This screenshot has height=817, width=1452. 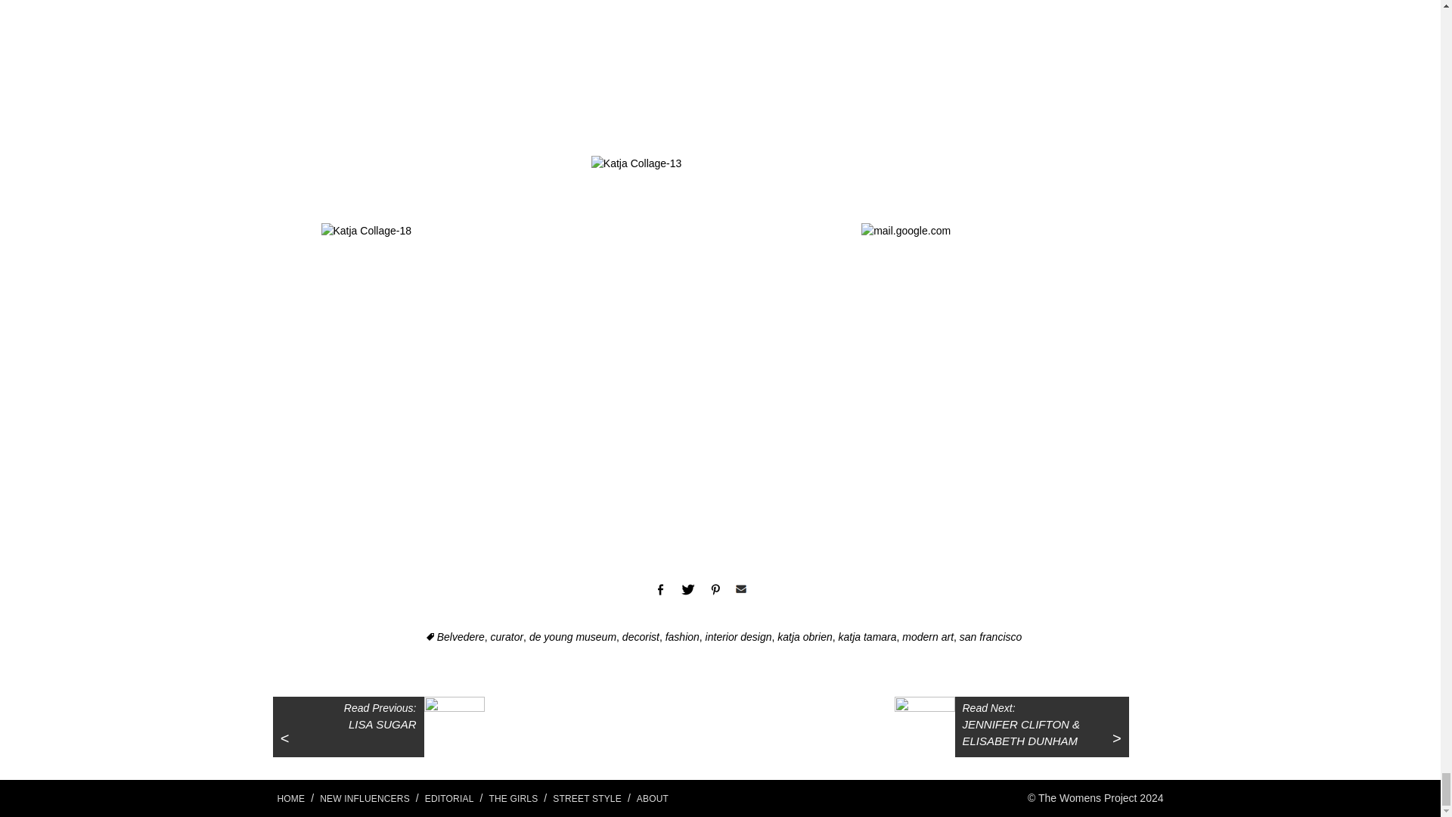 What do you see at coordinates (805, 636) in the screenshot?
I see `katja obrien` at bounding box center [805, 636].